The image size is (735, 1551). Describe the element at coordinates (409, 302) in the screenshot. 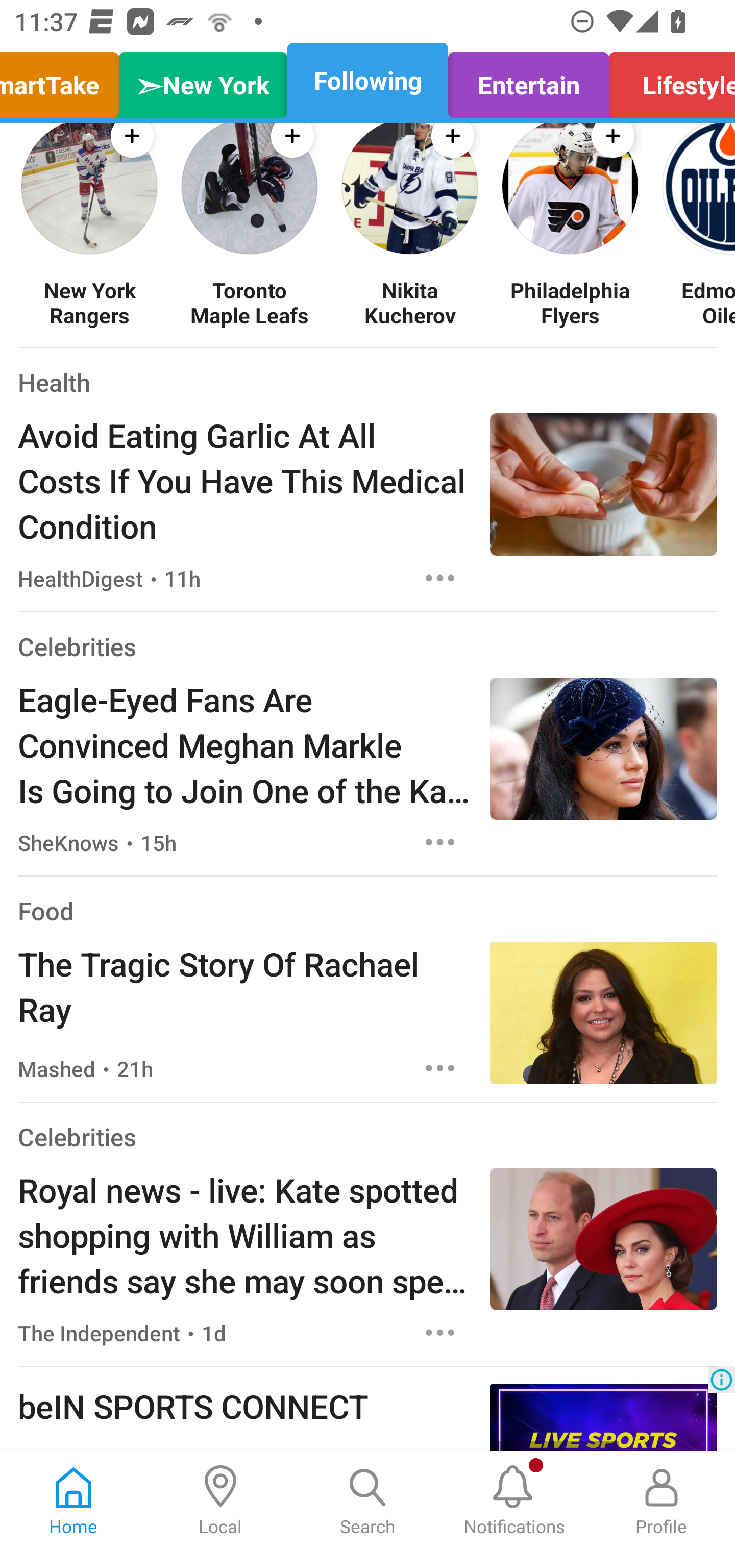

I see `Nikita Kucherov` at that location.